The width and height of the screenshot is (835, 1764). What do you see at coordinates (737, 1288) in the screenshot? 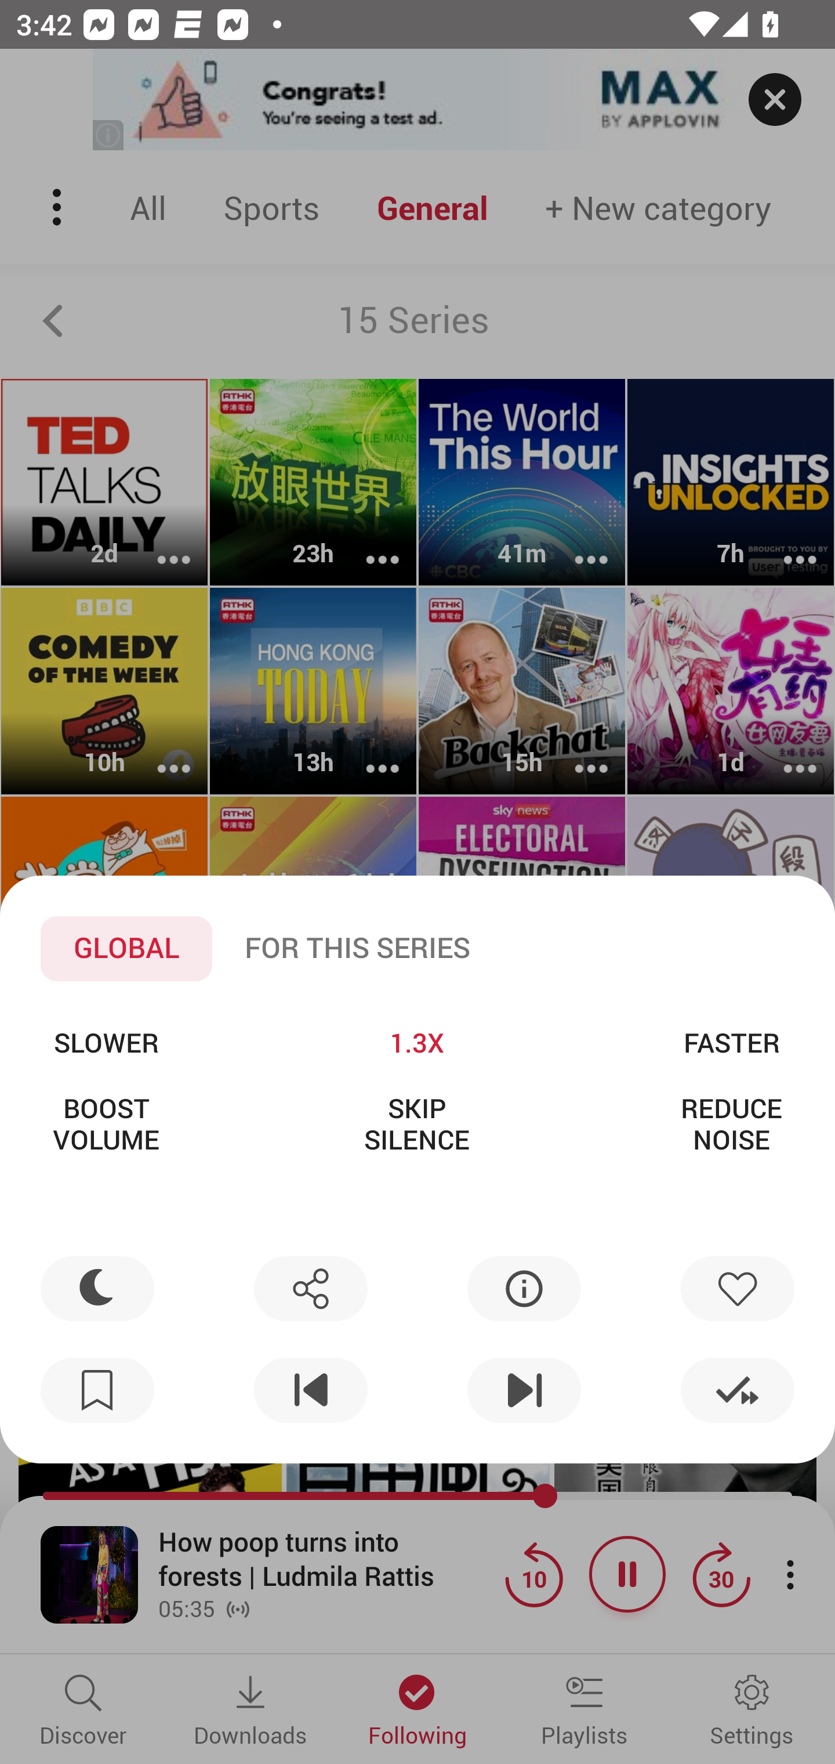
I see `Like` at bounding box center [737, 1288].